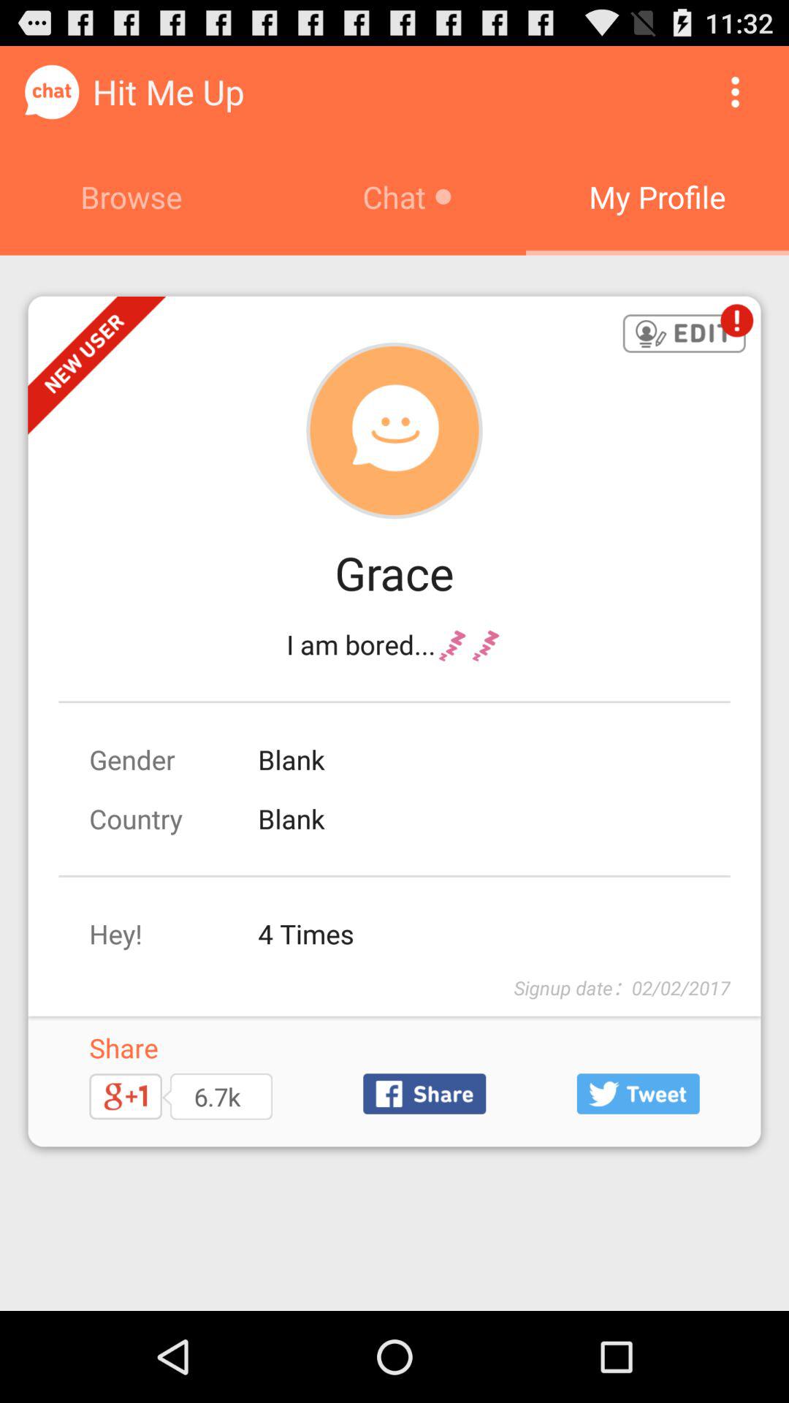  What do you see at coordinates (424, 1093) in the screenshot?
I see `toggle share` at bounding box center [424, 1093].